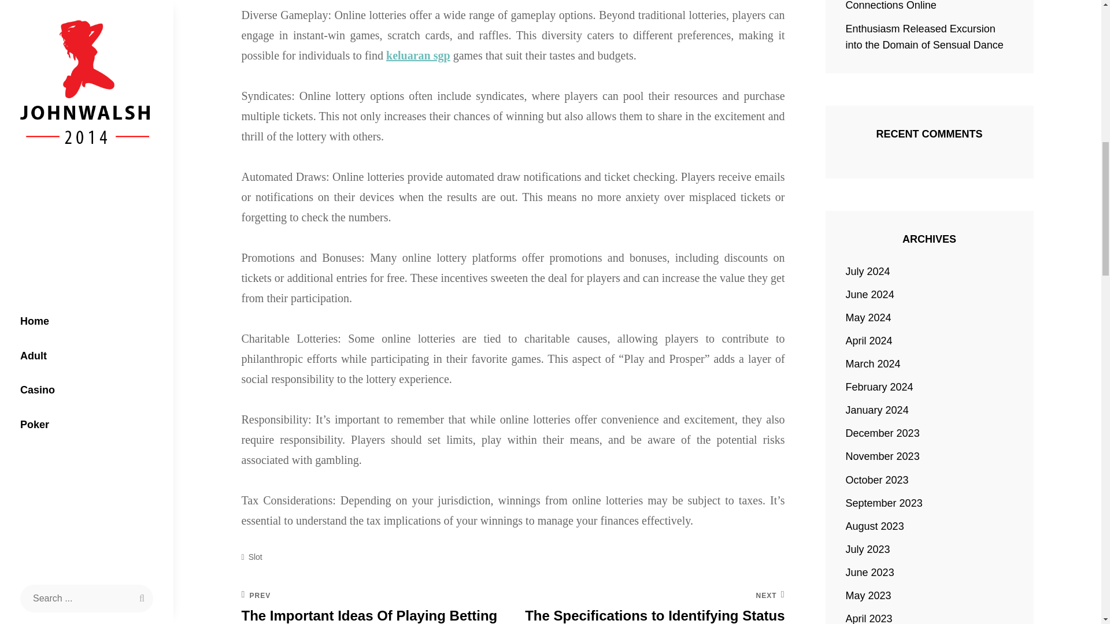 Image resolution: width=1110 pixels, height=624 pixels. What do you see at coordinates (883, 433) in the screenshot?
I see `December 2023` at bounding box center [883, 433].